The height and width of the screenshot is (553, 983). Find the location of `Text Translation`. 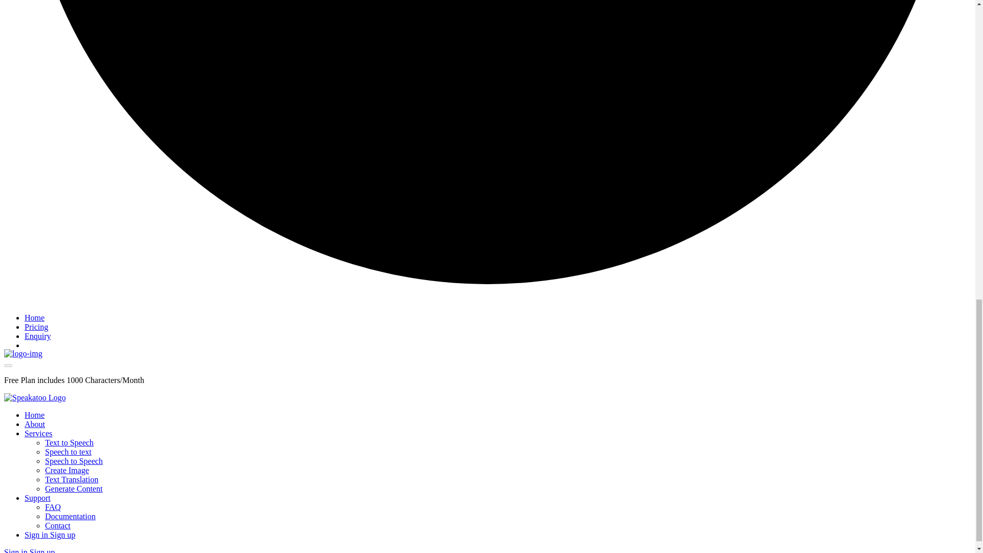

Text Translation is located at coordinates (72, 479).